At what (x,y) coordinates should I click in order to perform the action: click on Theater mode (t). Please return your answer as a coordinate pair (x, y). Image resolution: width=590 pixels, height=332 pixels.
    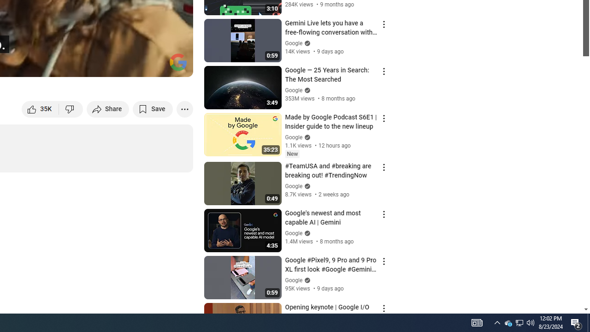
    Looking at the image, I should click on (154, 65).